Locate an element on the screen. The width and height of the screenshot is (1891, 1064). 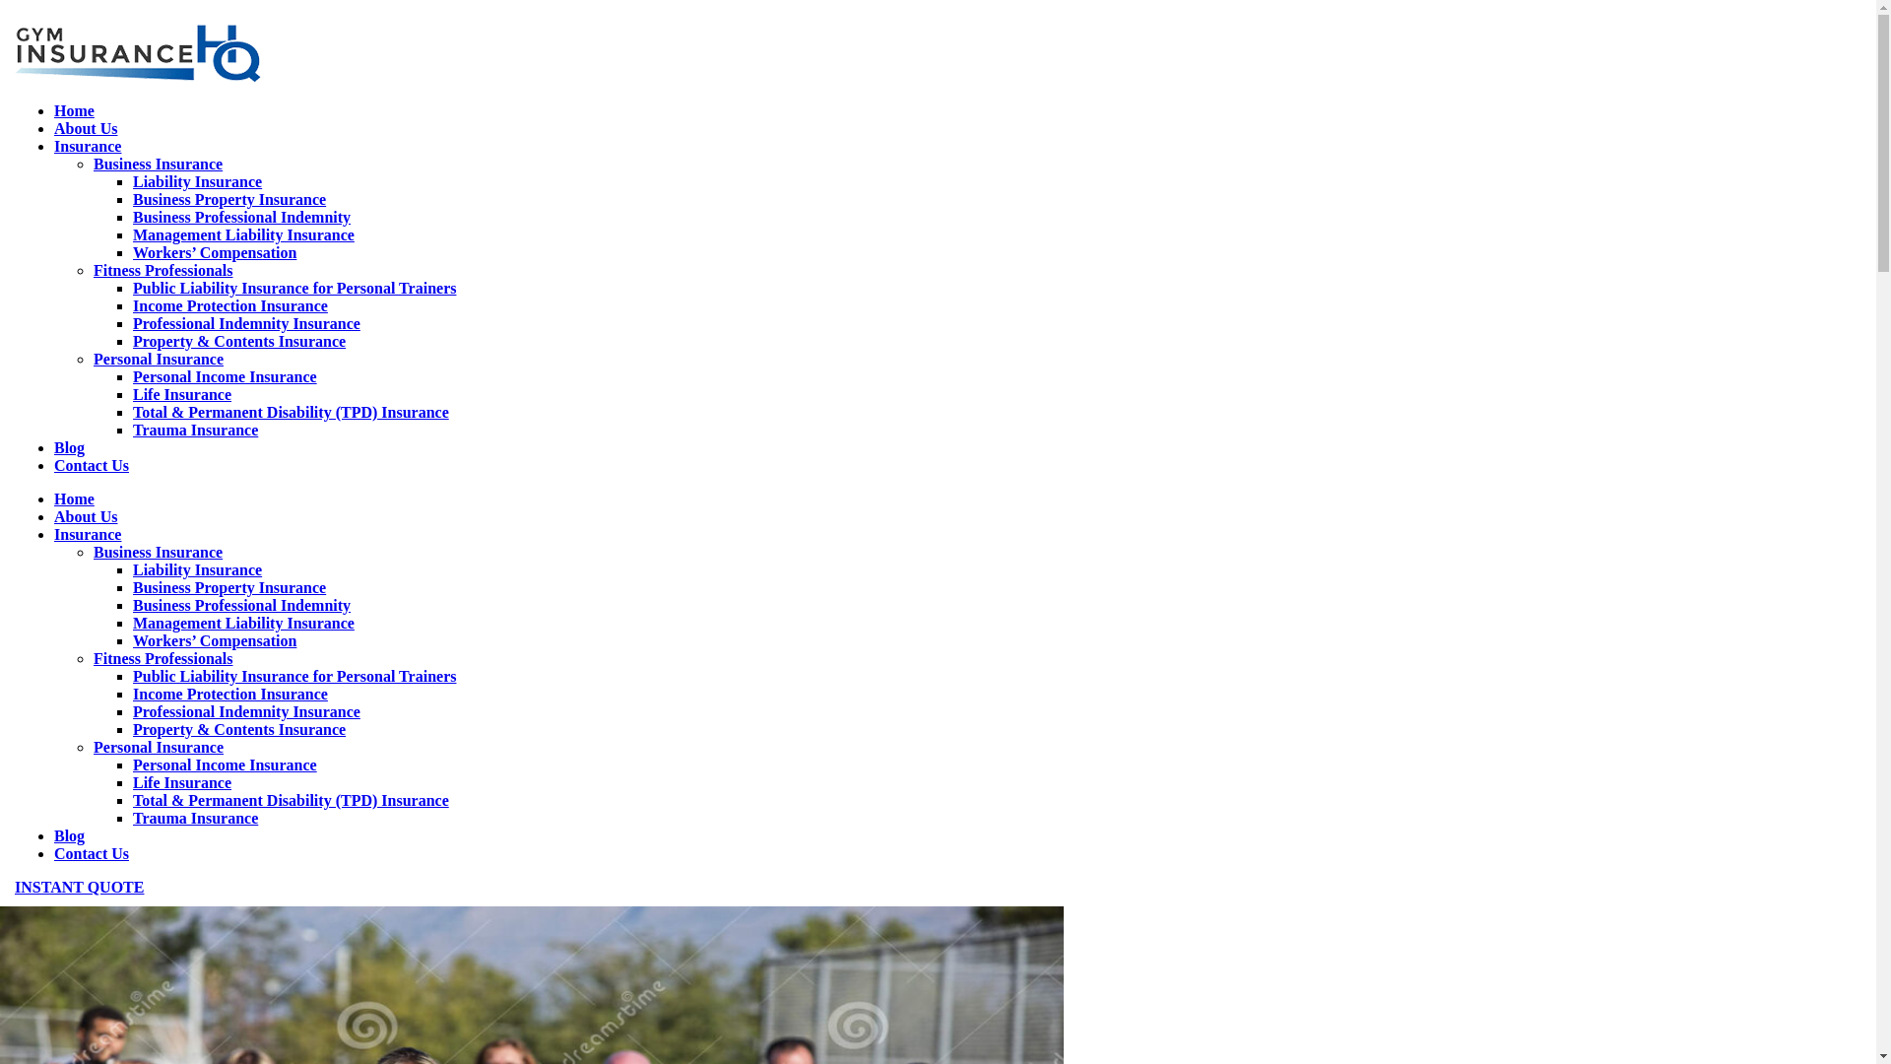
Personal Insurance is located at coordinates (159, 747).